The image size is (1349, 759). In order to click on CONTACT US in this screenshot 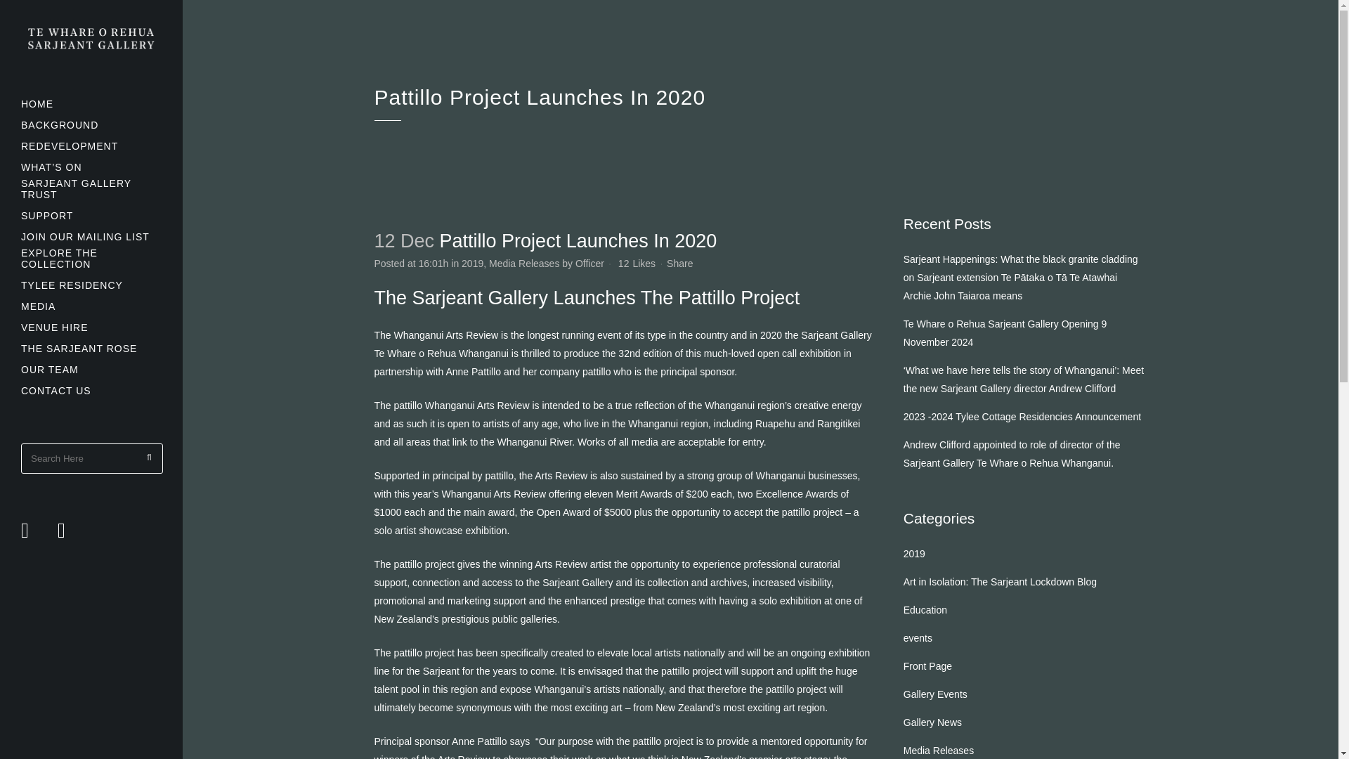, I will do `click(91, 391)`.